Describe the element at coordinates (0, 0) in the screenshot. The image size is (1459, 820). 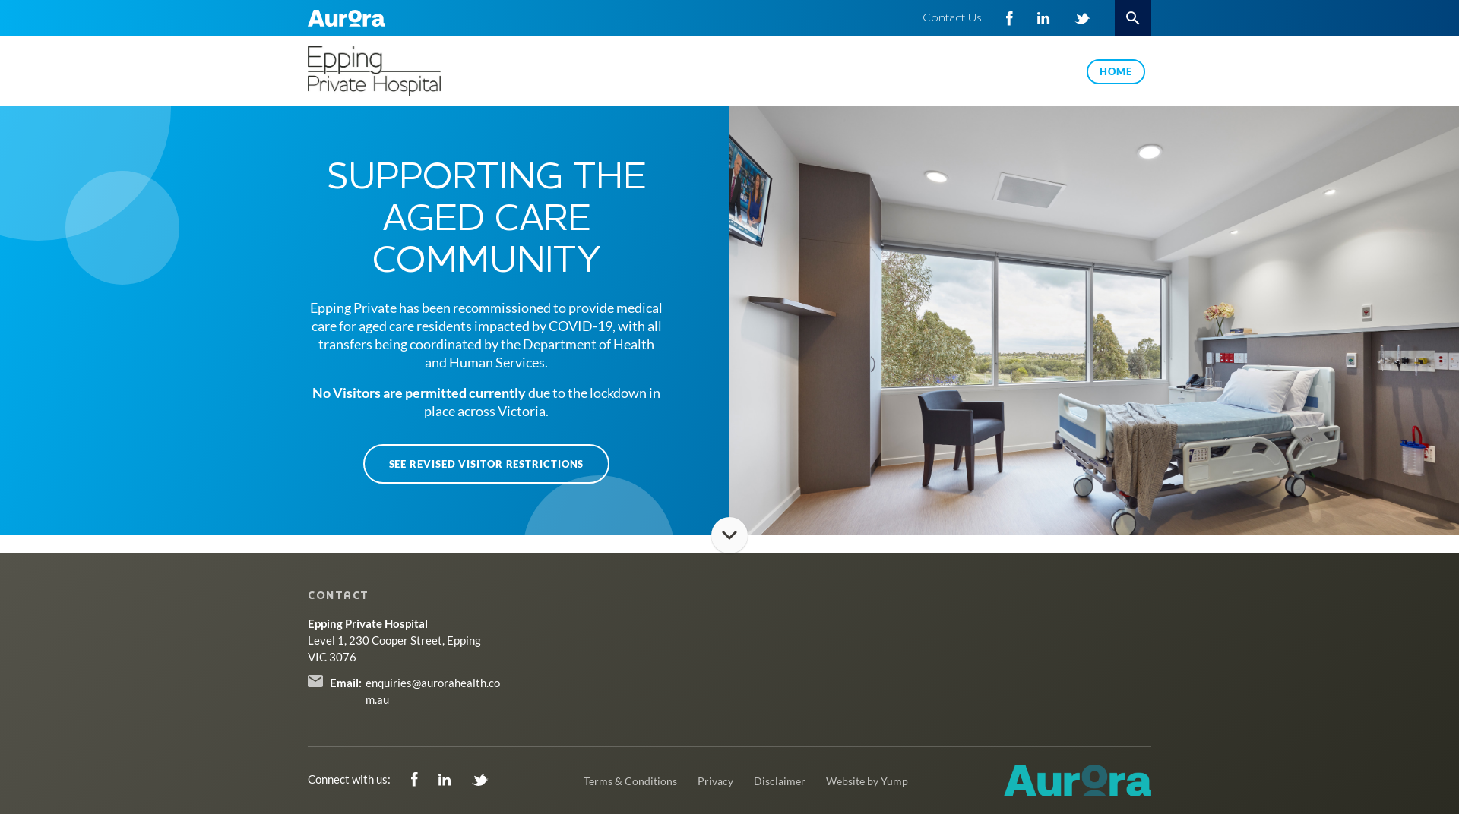
I see `Skip to main content` at that location.